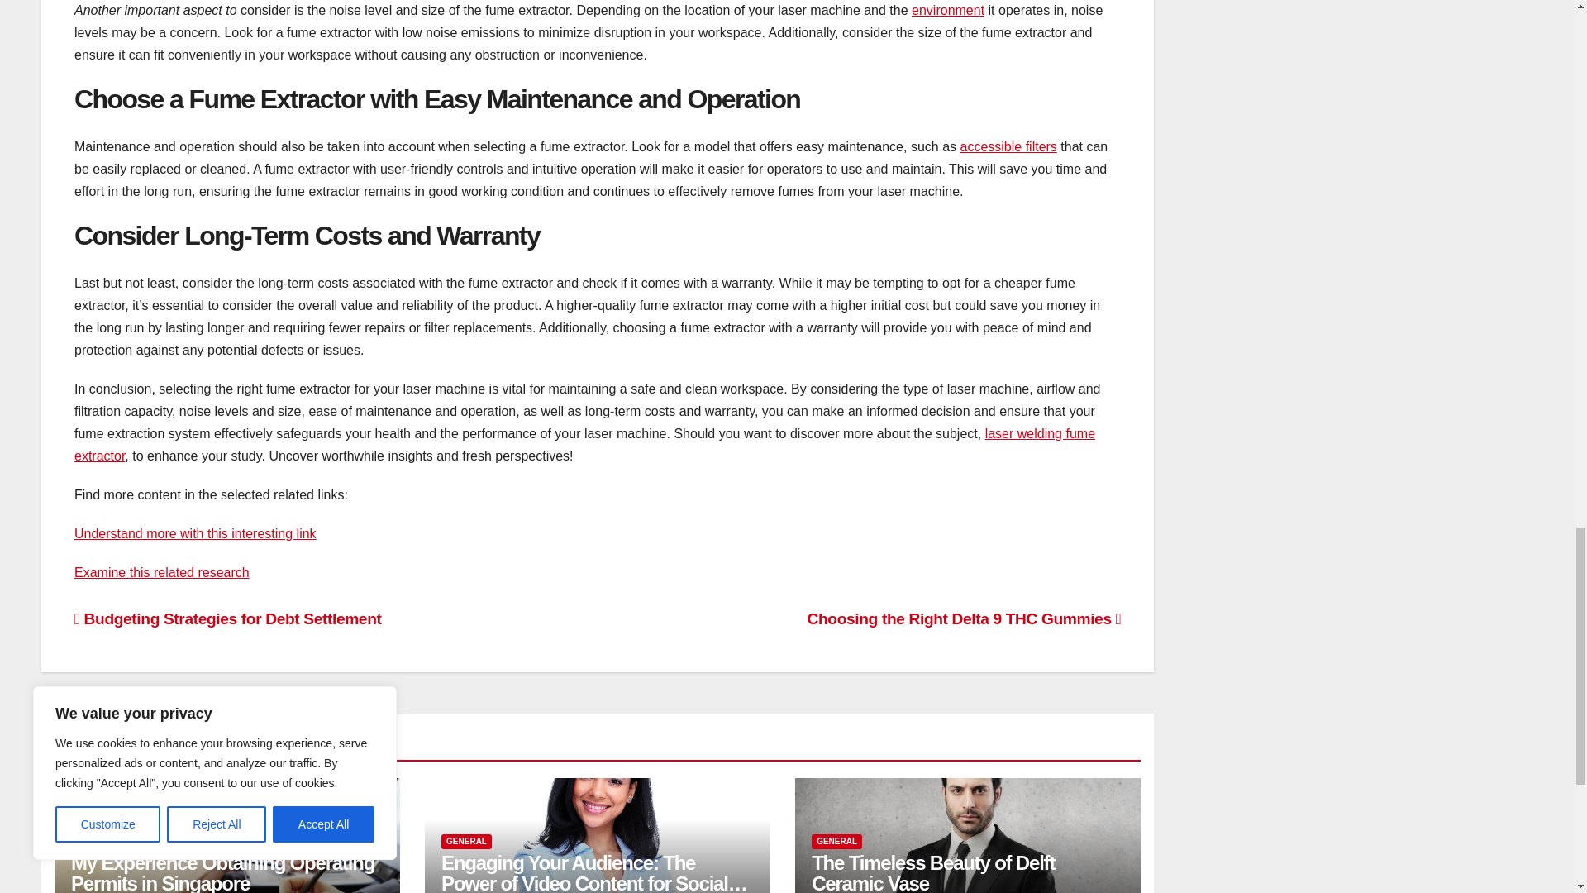 Image resolution: width=1587 pixels, height=893 pixels. What do you see at coordinates (932, 872) in the screenshot?
I see `The Timeless Beauty of Delft Ceramic Vase` at bounding box center [932, 872].